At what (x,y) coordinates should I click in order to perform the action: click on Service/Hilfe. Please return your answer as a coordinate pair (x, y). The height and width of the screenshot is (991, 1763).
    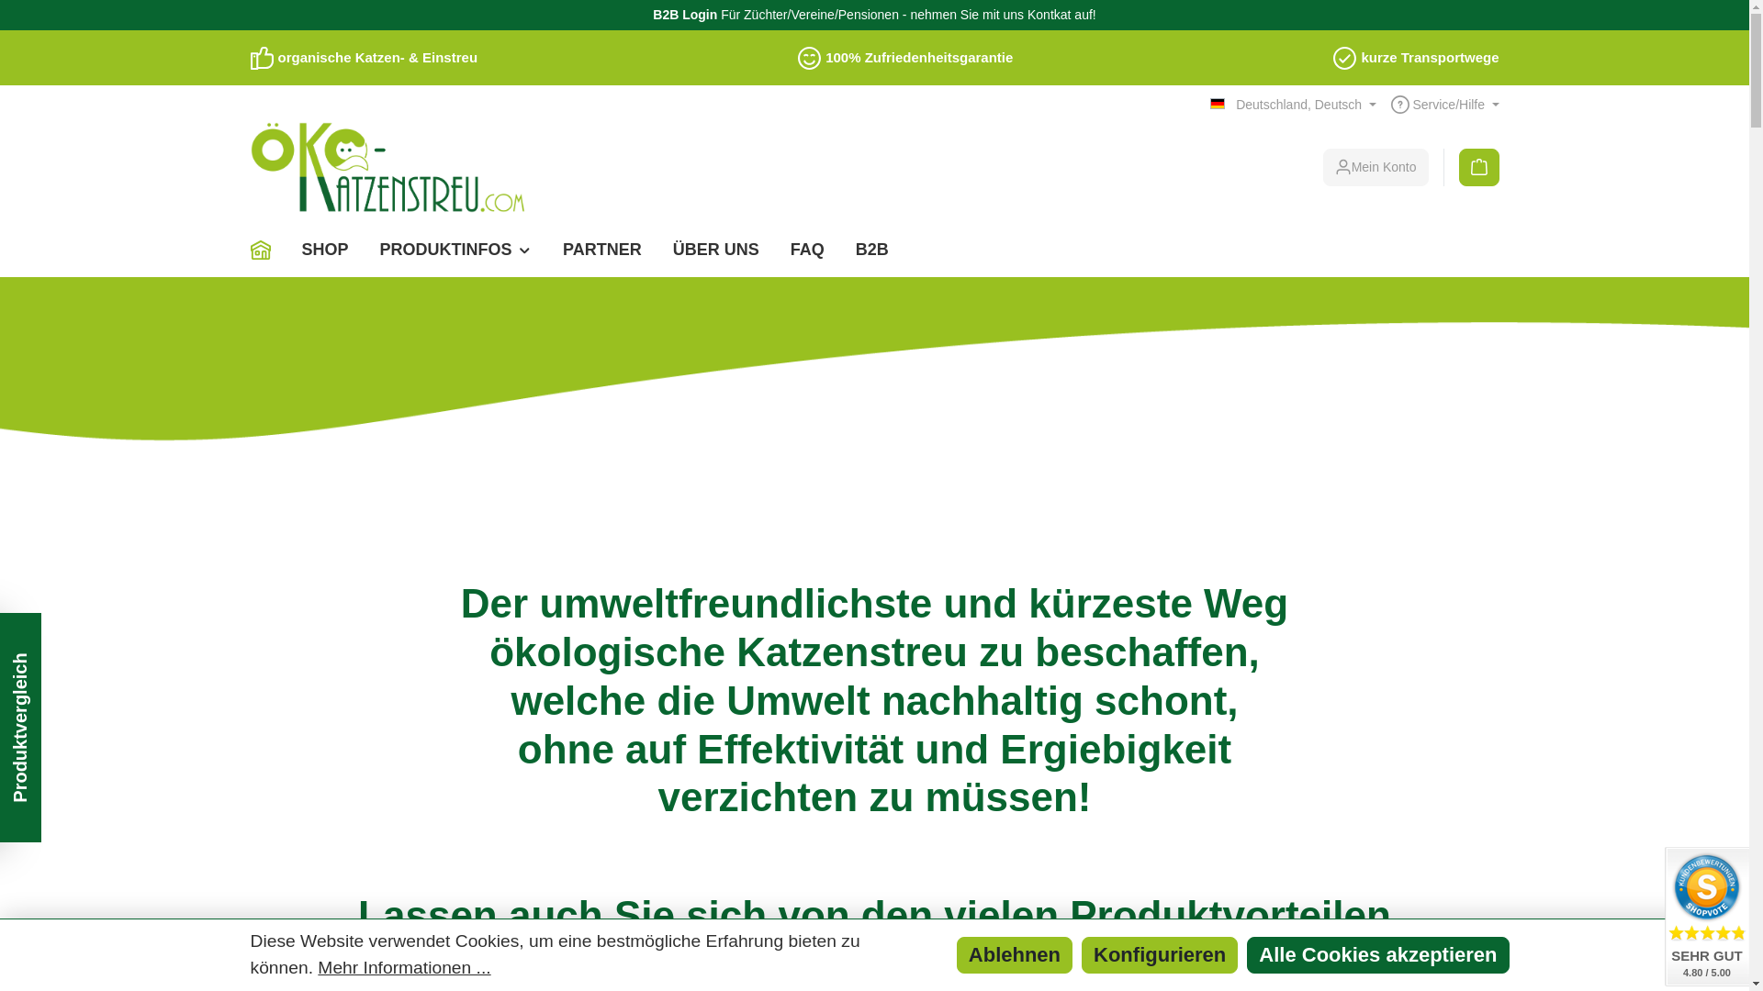
    Looking at the image, I should click on (1445, 105).